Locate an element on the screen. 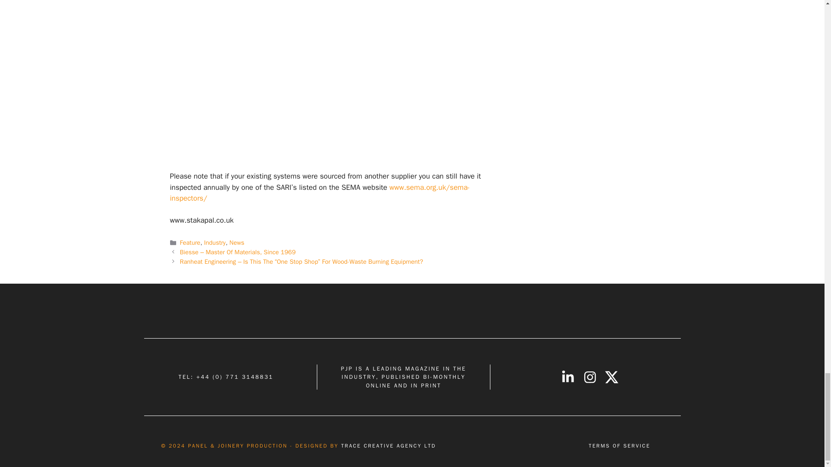  Industry is located at coordinates (215, 242).